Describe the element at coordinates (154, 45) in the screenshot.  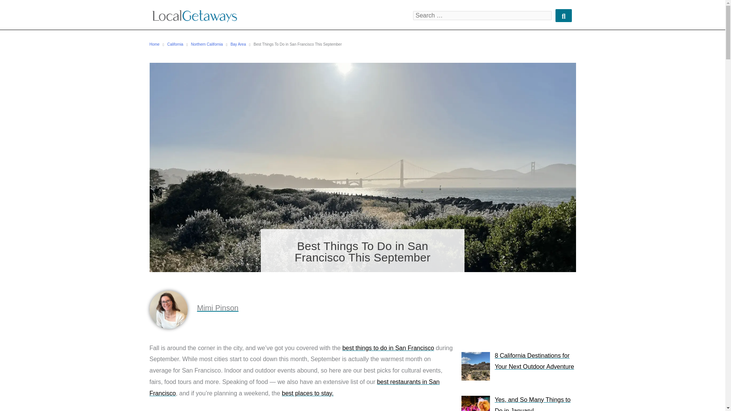
I see `Home` at that location.